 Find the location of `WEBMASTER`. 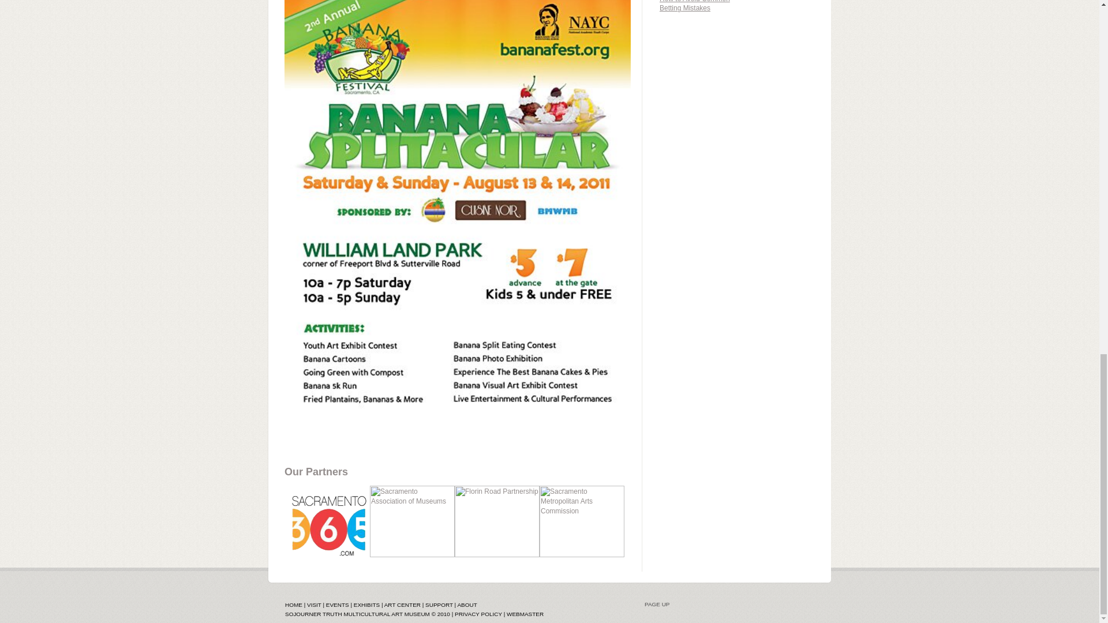

WEBMASTER is located at coordinates (525, 614).